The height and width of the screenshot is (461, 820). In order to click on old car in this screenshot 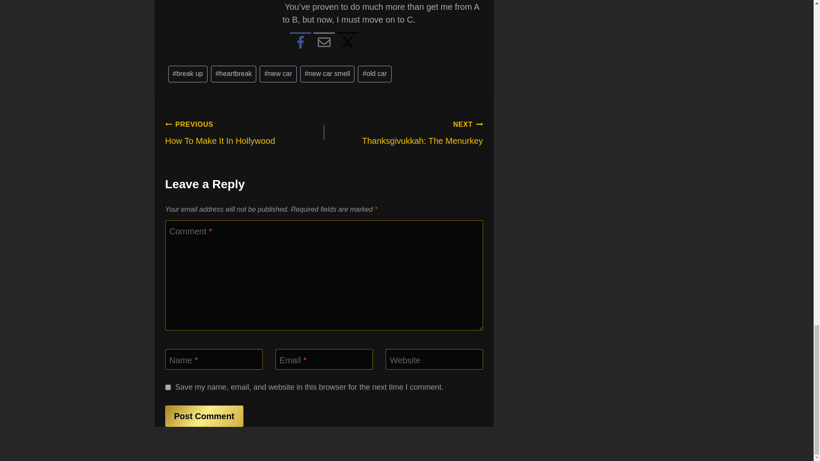, I will do `click(167, 387)`.